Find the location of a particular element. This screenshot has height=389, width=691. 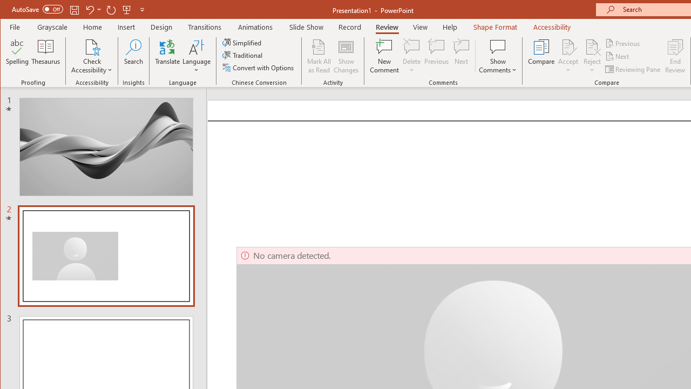

Show Changes is located at coordinates (345, 56).